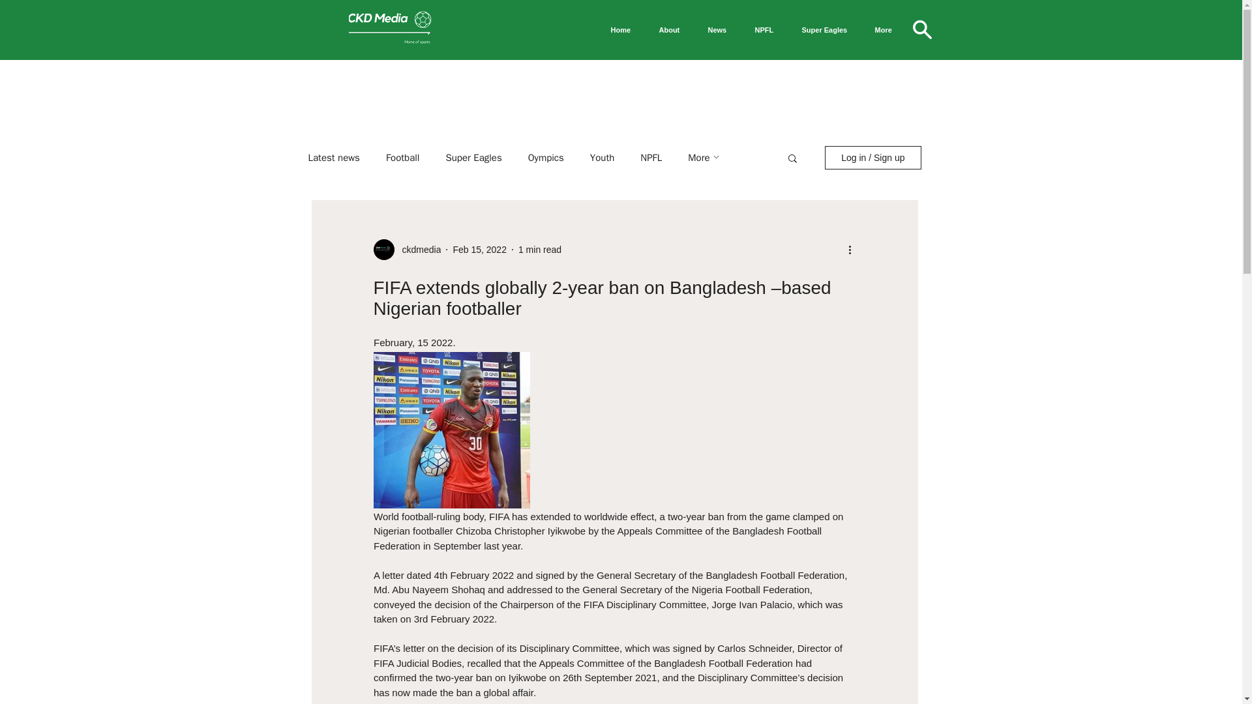 Image resolution: width=1252 pixels, height=704 pixels. Describe the element at coordinates (473, 157) in the screenshot. I see `Super Eagles` at that location.